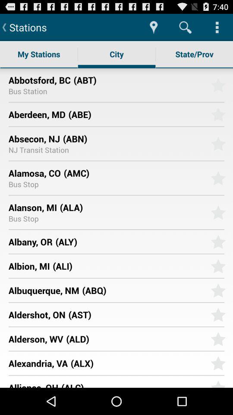  I want to click on turn off app to the right of stations item, so click(154, 27).